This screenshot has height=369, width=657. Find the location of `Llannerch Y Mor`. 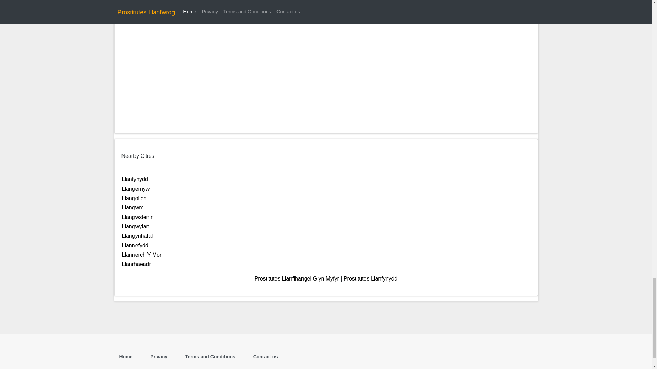

Llannerch Y Mor is located at coordinates (142, 254).